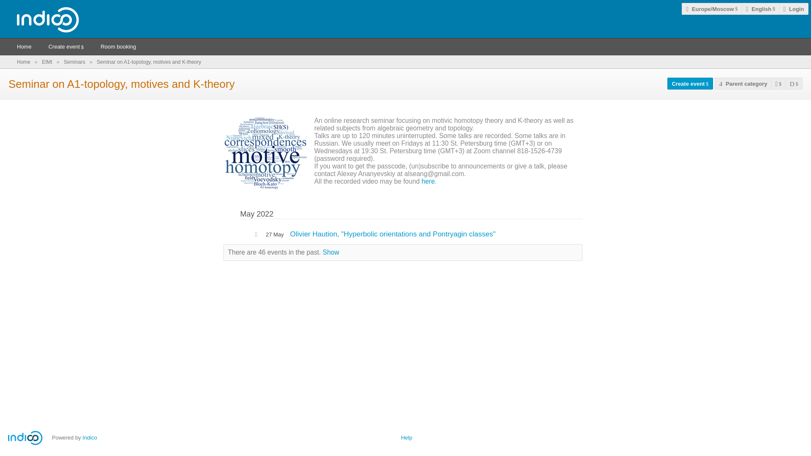 The width and height of the screenshot is (811, 456). I want to click on Room booking, so click(118, 46).